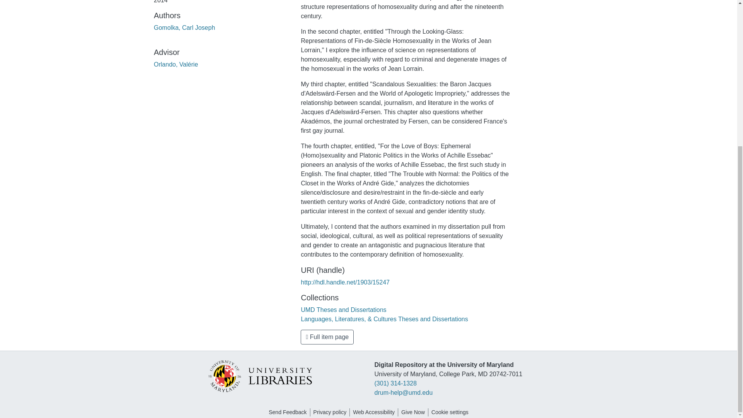 The height and width of the screenshot is (418, 743). I want to click on Cookie settings, so click(450, 412).